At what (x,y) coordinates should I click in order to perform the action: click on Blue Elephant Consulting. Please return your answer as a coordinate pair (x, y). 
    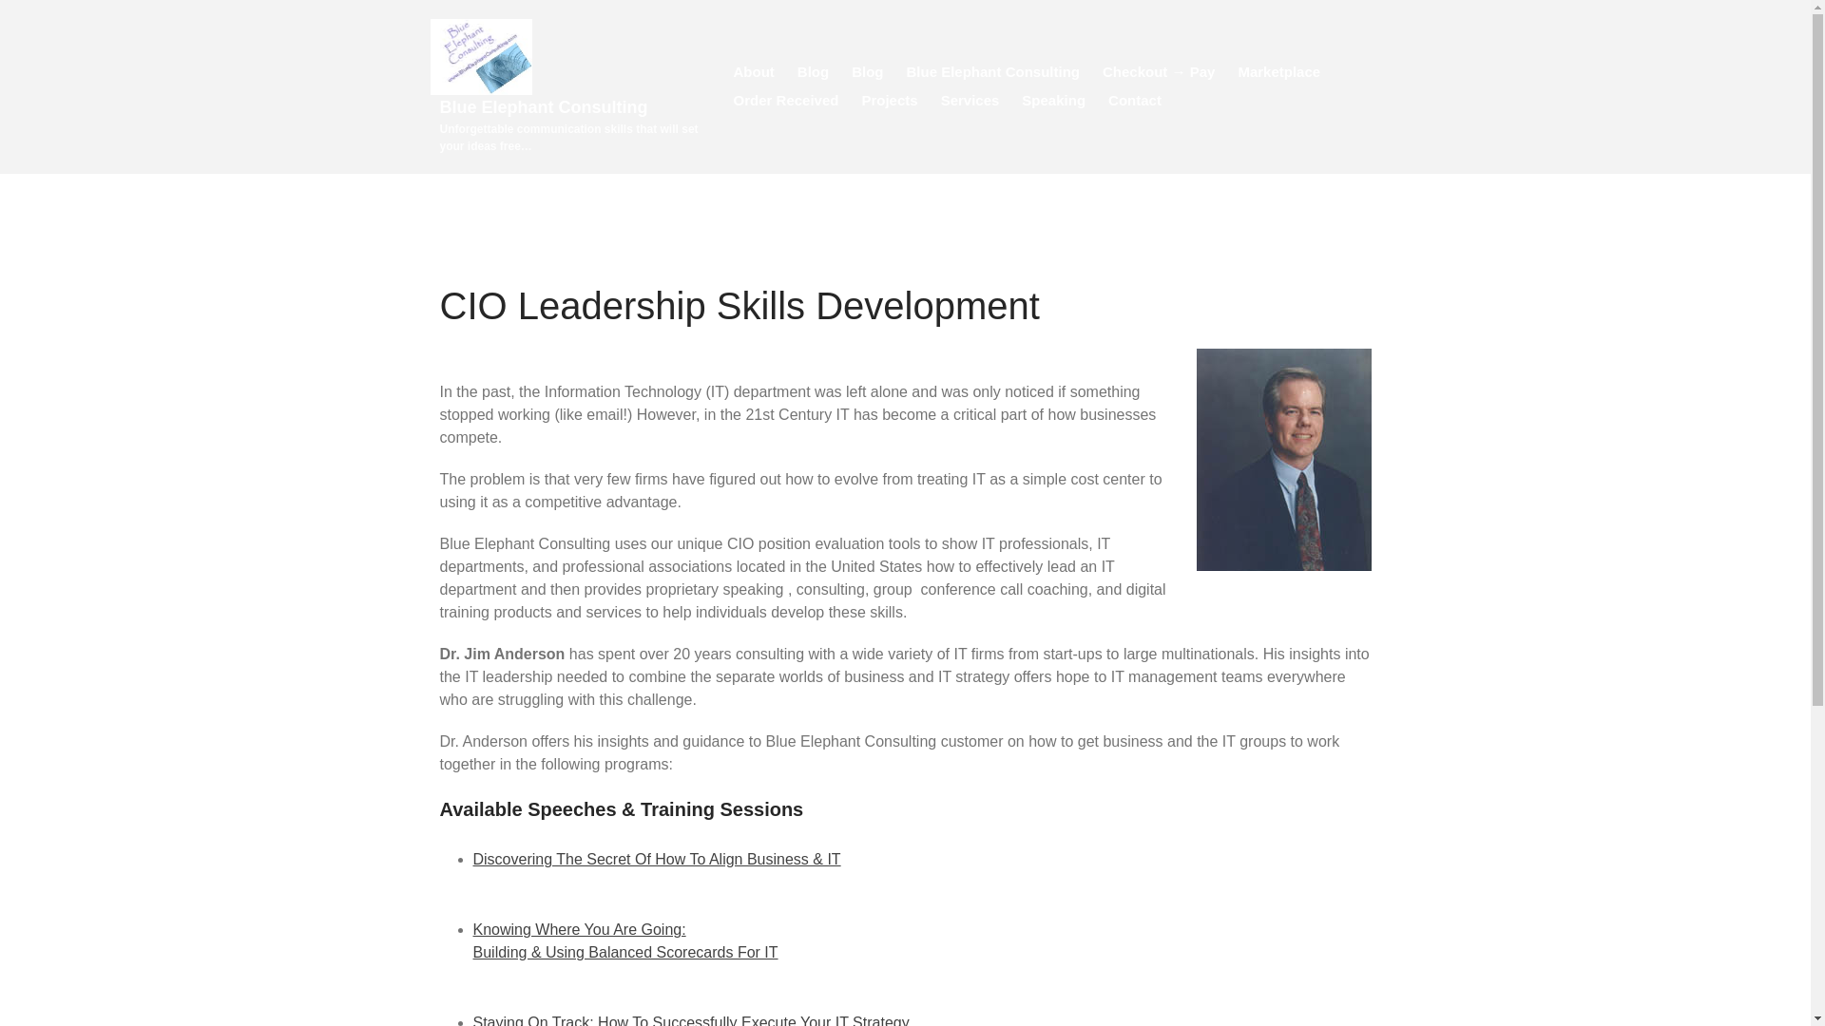
    Looking at the image, I should click on (544, 106).